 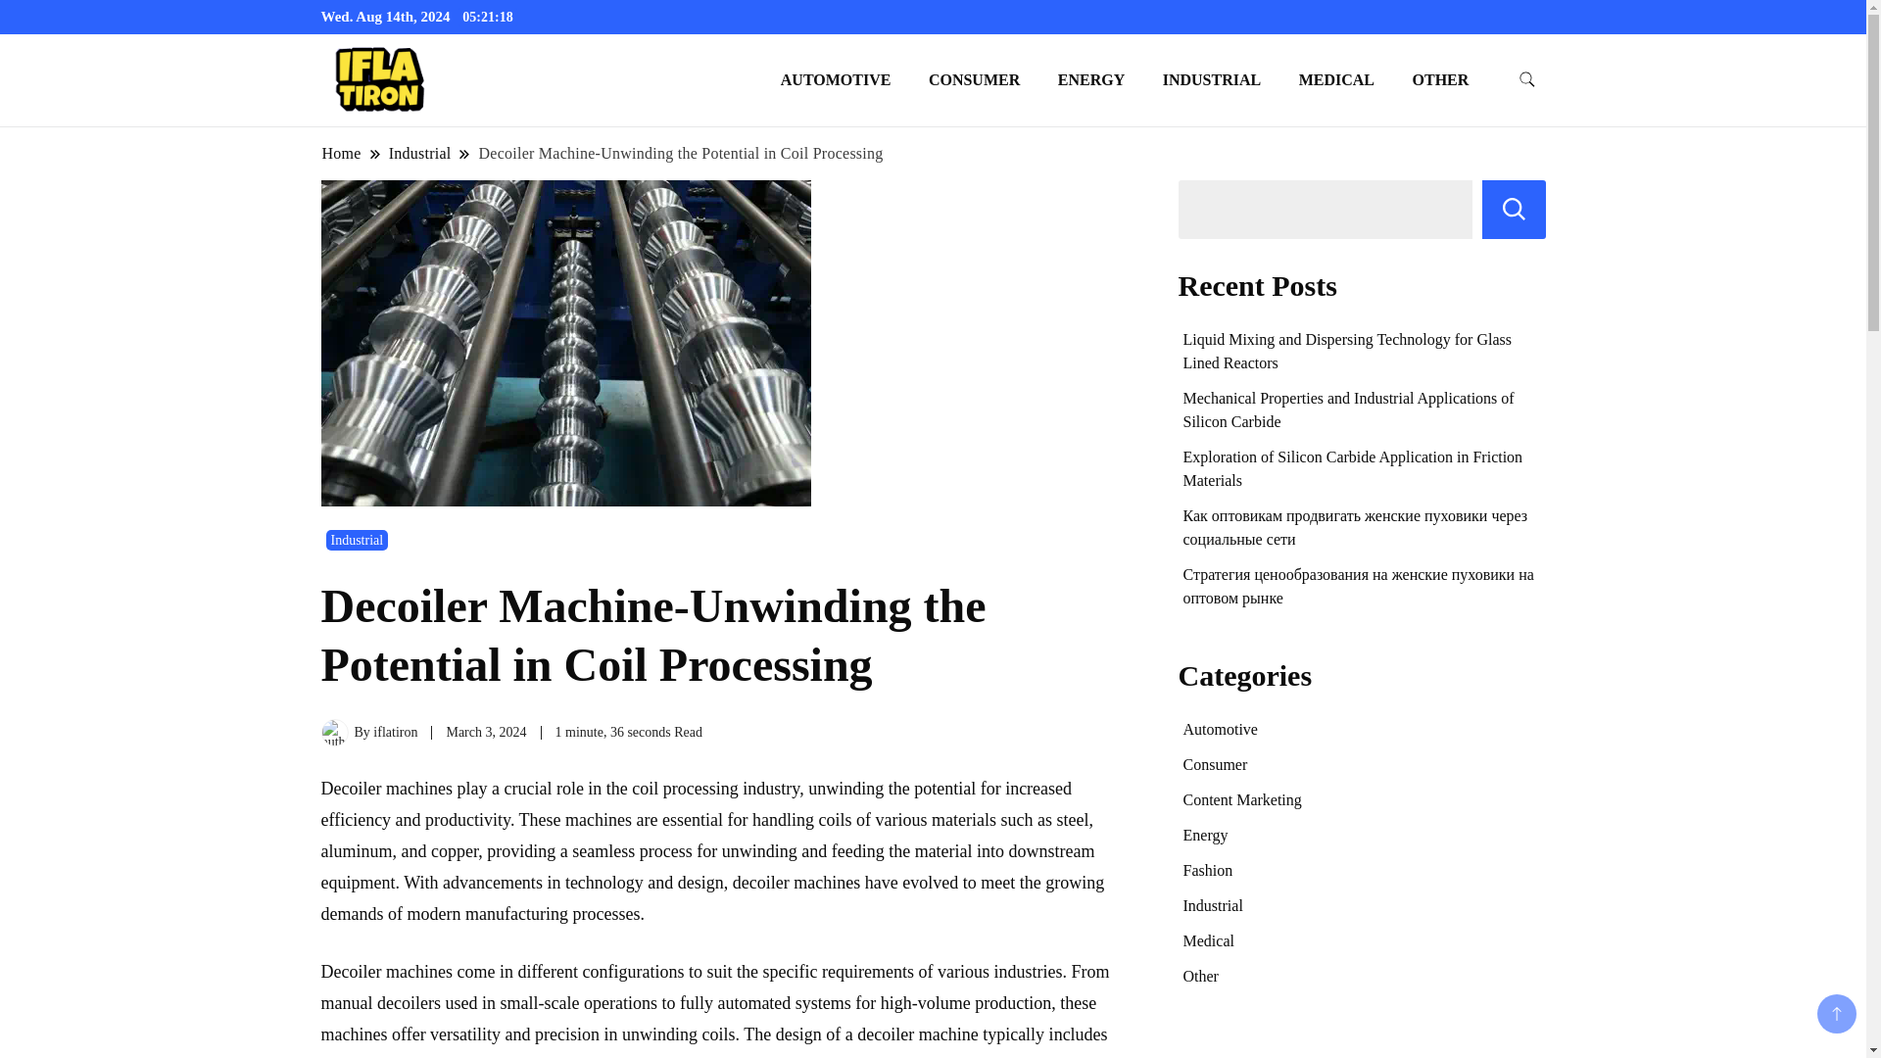 What do you see at coordinates (419, 152) in the screenshot?
I see `Industrial` at bounding box center [419, 152].